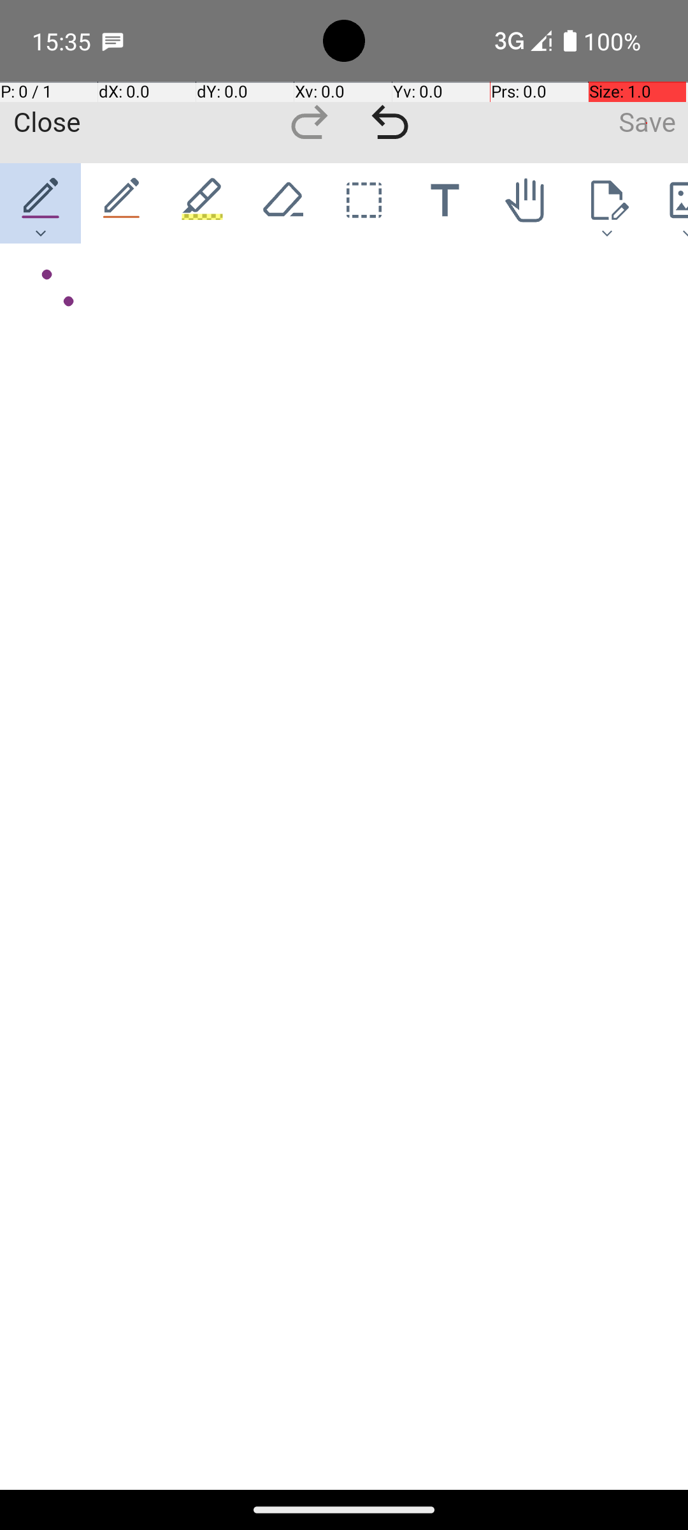  Describe the element at coordinates (46, 301) in the screenshot. I see `Re-render as text` at that location.